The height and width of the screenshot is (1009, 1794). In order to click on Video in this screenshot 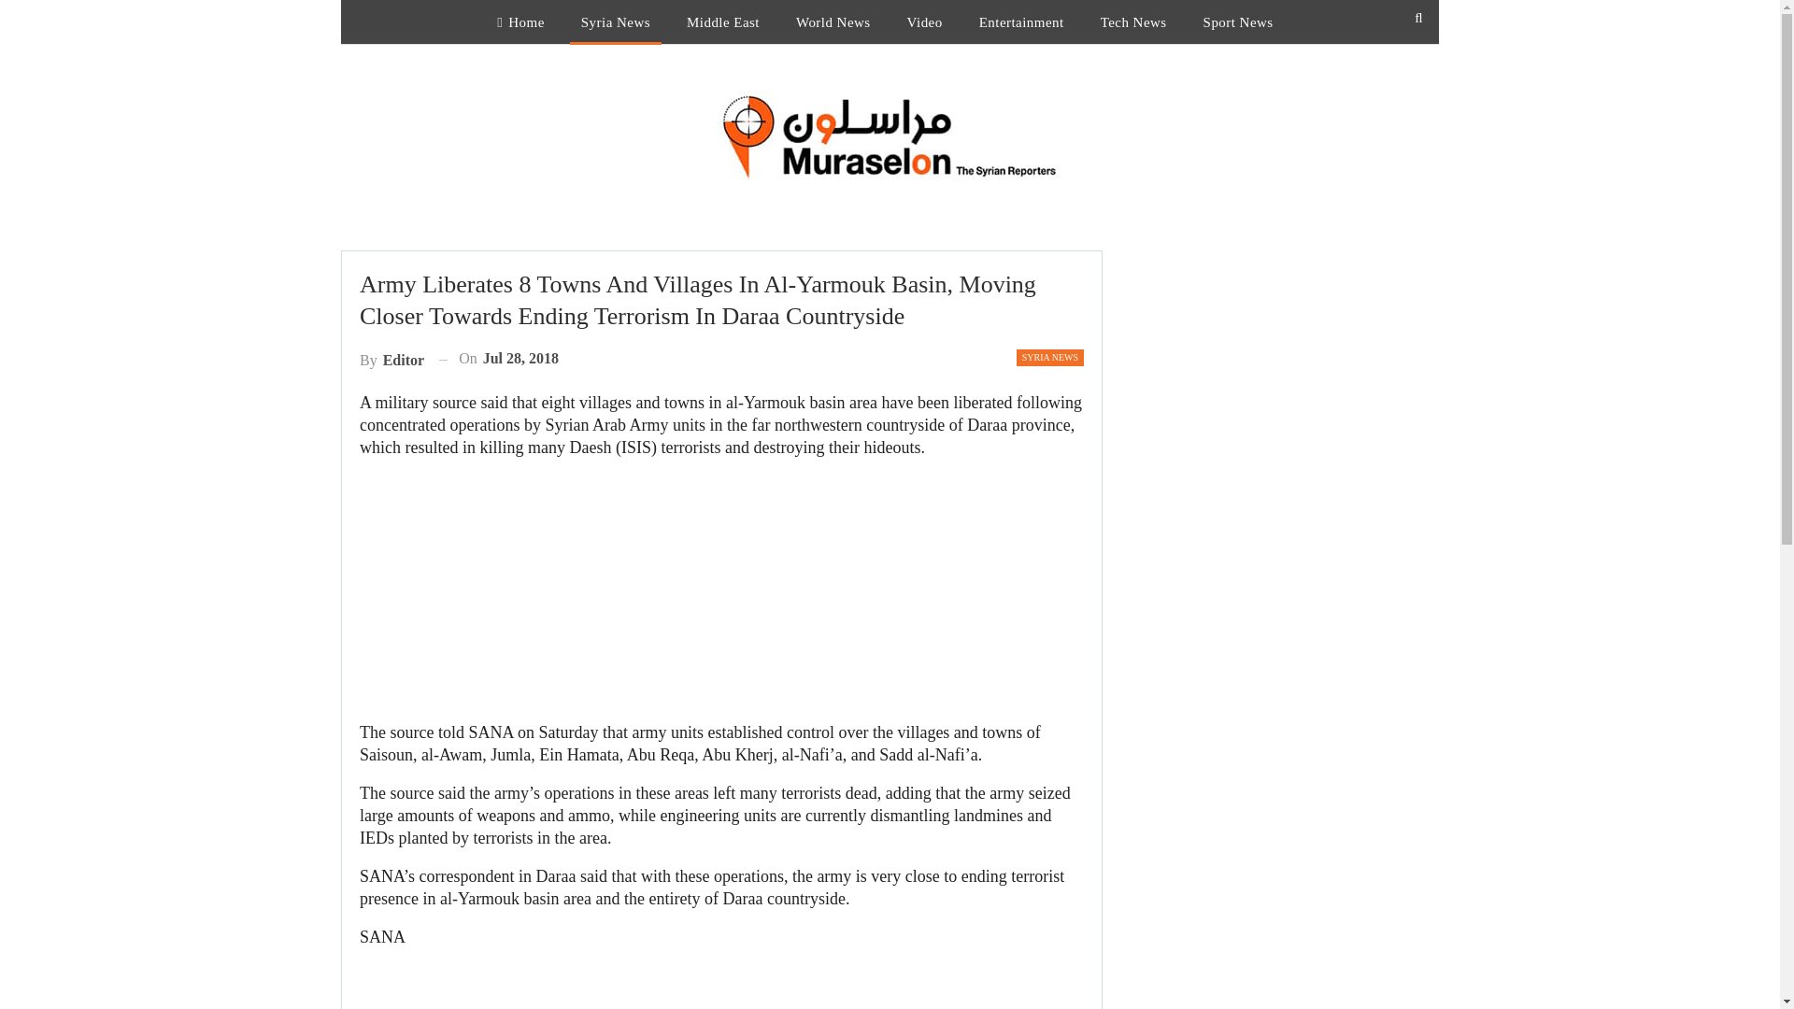, I will do `click(925, 22)`.